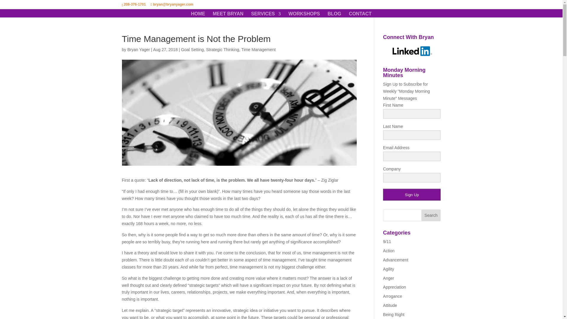  Describe the element at coordinates (389, 278) in the screenshot. I see `Anger` at that location.